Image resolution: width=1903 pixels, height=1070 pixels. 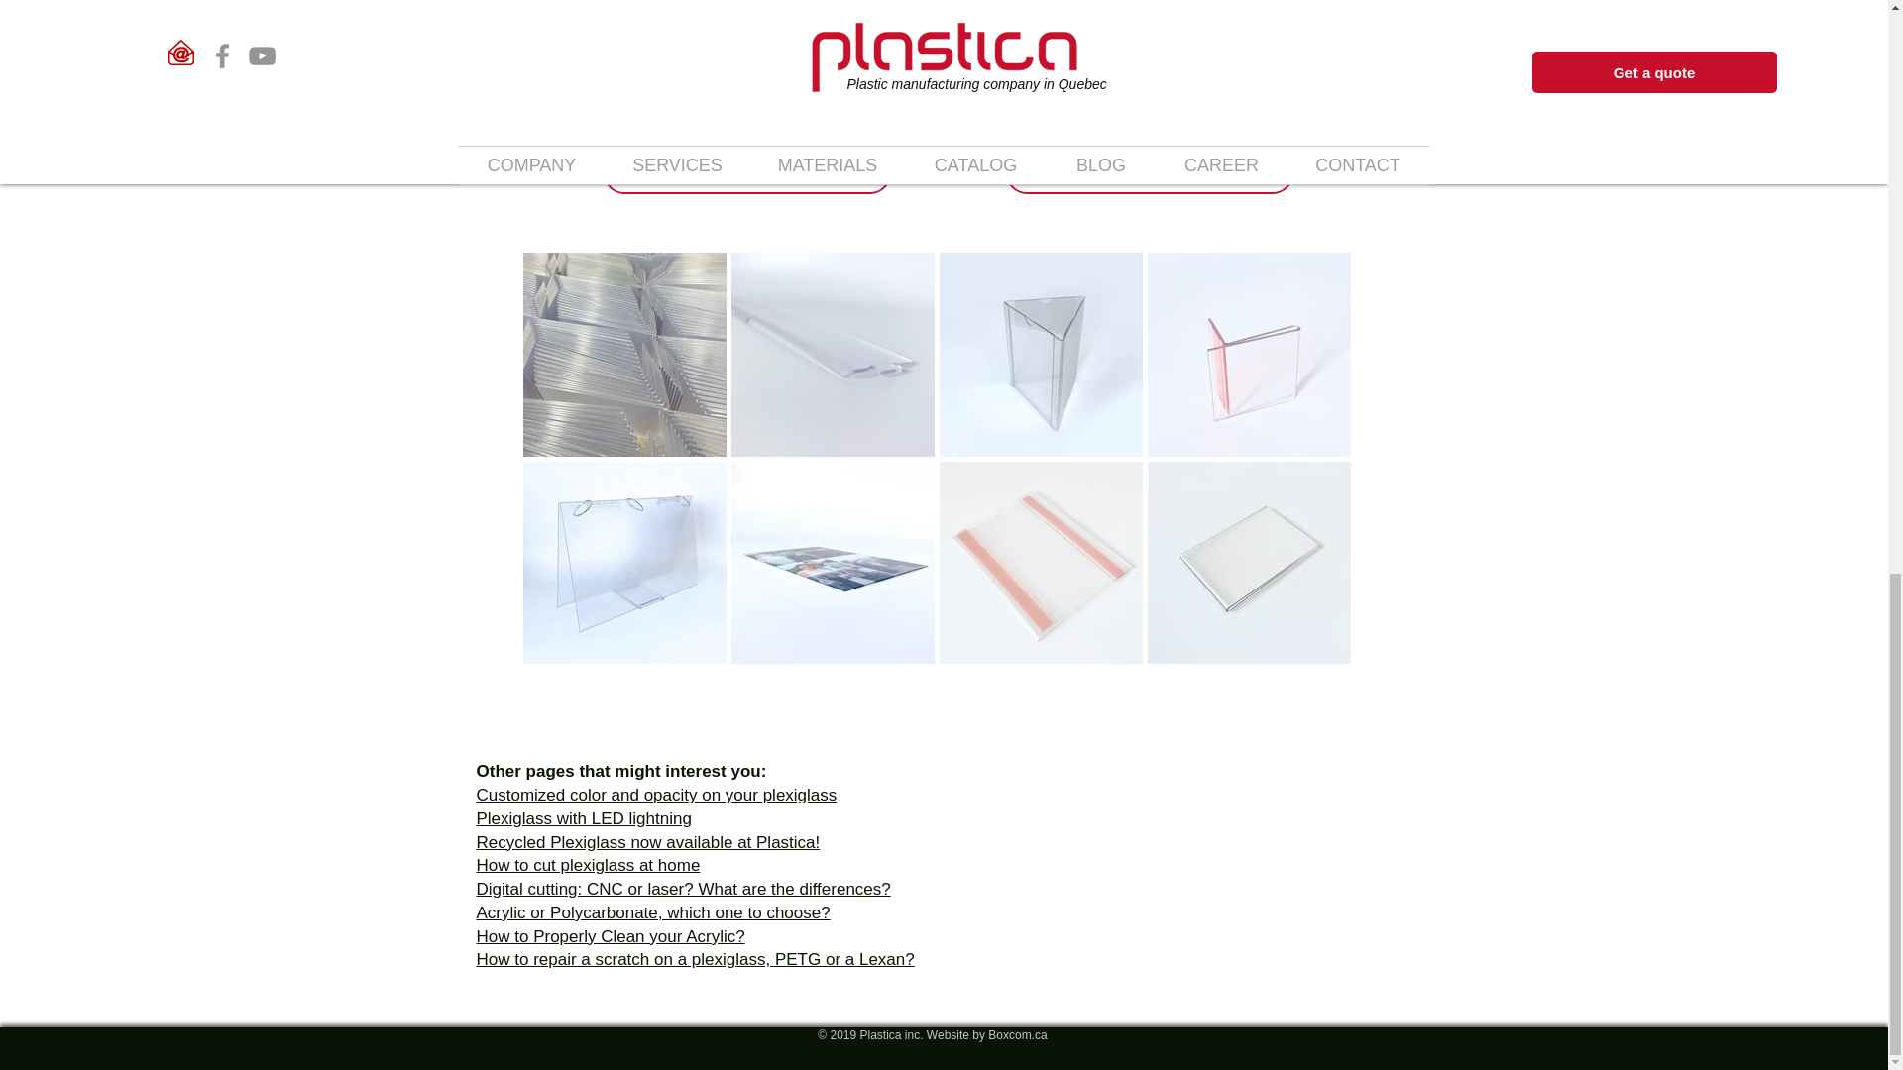 What do you see at coordinates (656, 795) in the screenshot?
I see `Customized color and opacity on your plexiglass` at bounding box center [656, 795].